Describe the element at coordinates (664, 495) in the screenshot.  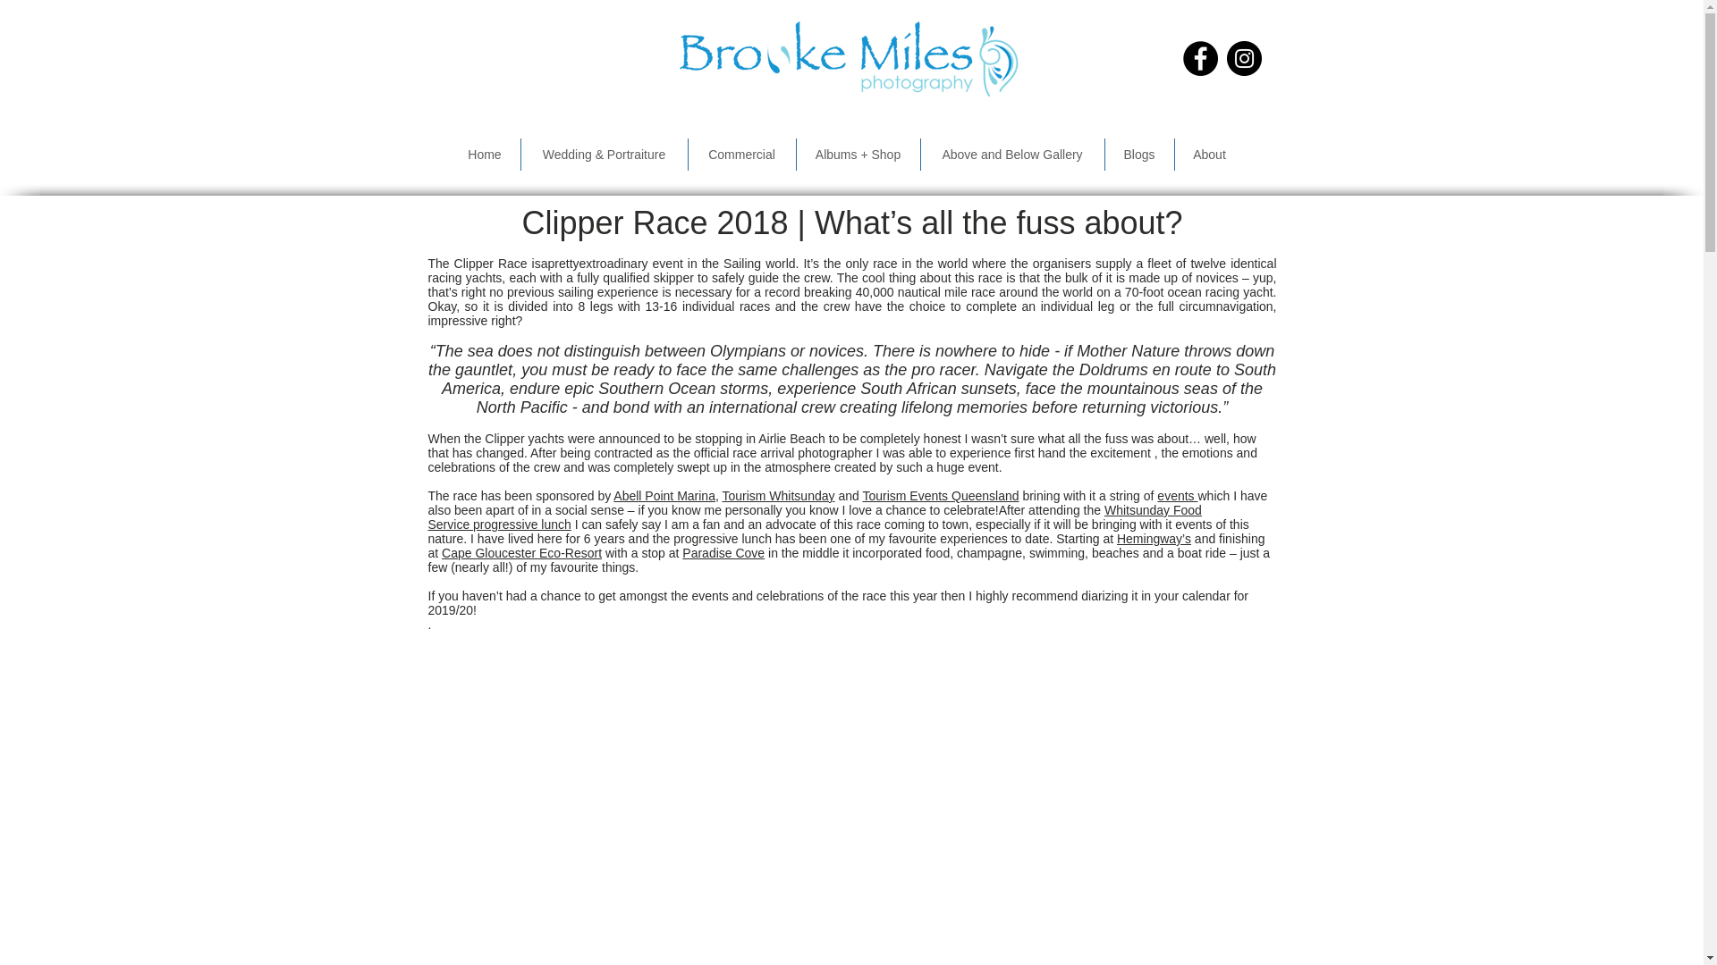
I see `Abell Point Marina` at that location.